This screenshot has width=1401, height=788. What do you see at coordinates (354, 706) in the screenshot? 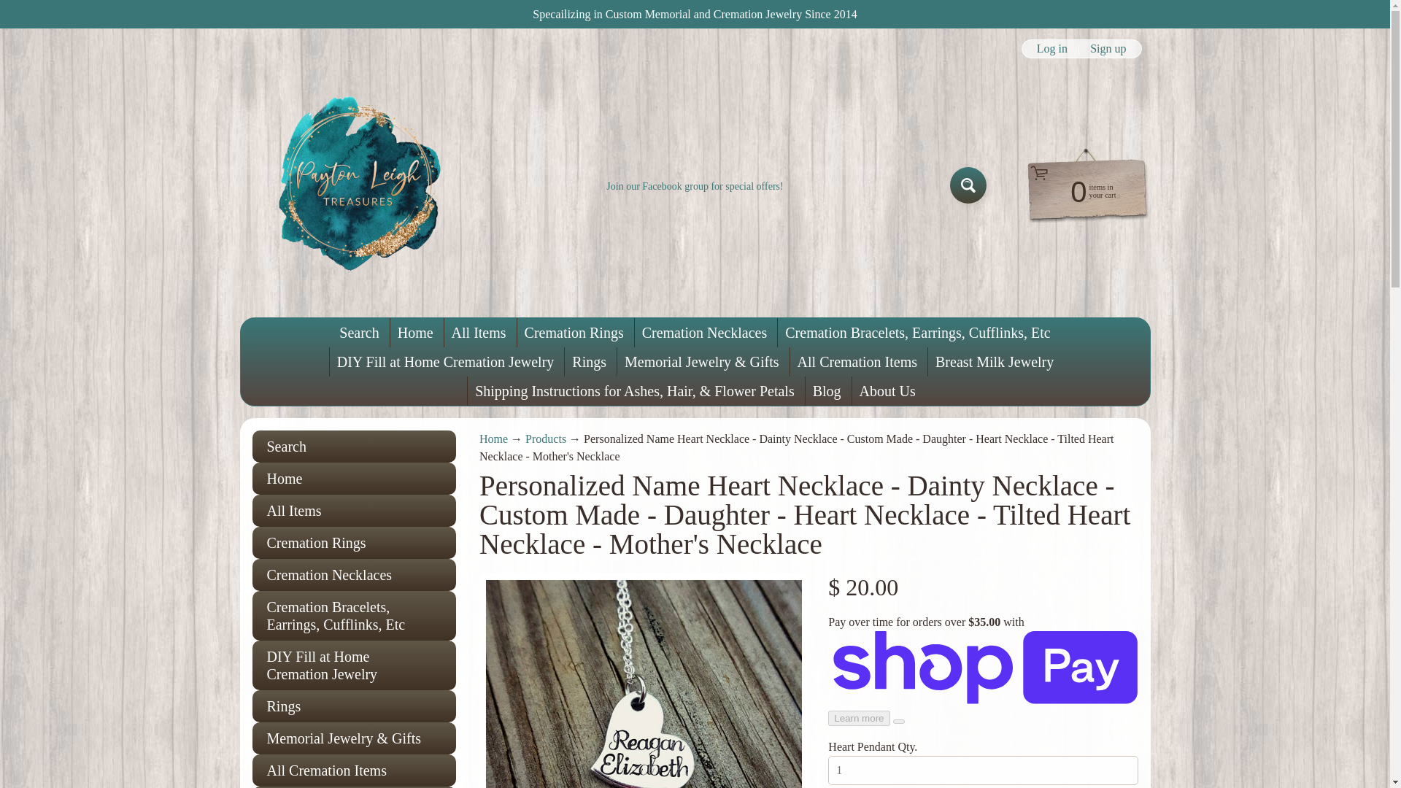
I see `Rings` at bounding box center [354, 706].